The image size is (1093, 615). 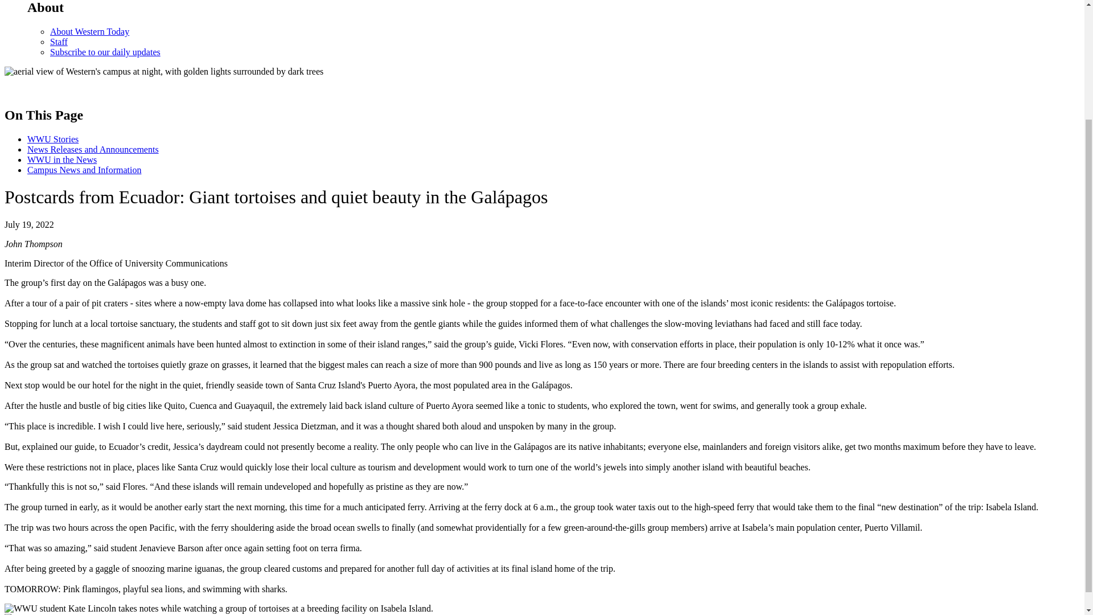 What do you see at coordinates (53, 139) in the screenshot?
I see `WWU Stories` at bounding box center [53, 139].